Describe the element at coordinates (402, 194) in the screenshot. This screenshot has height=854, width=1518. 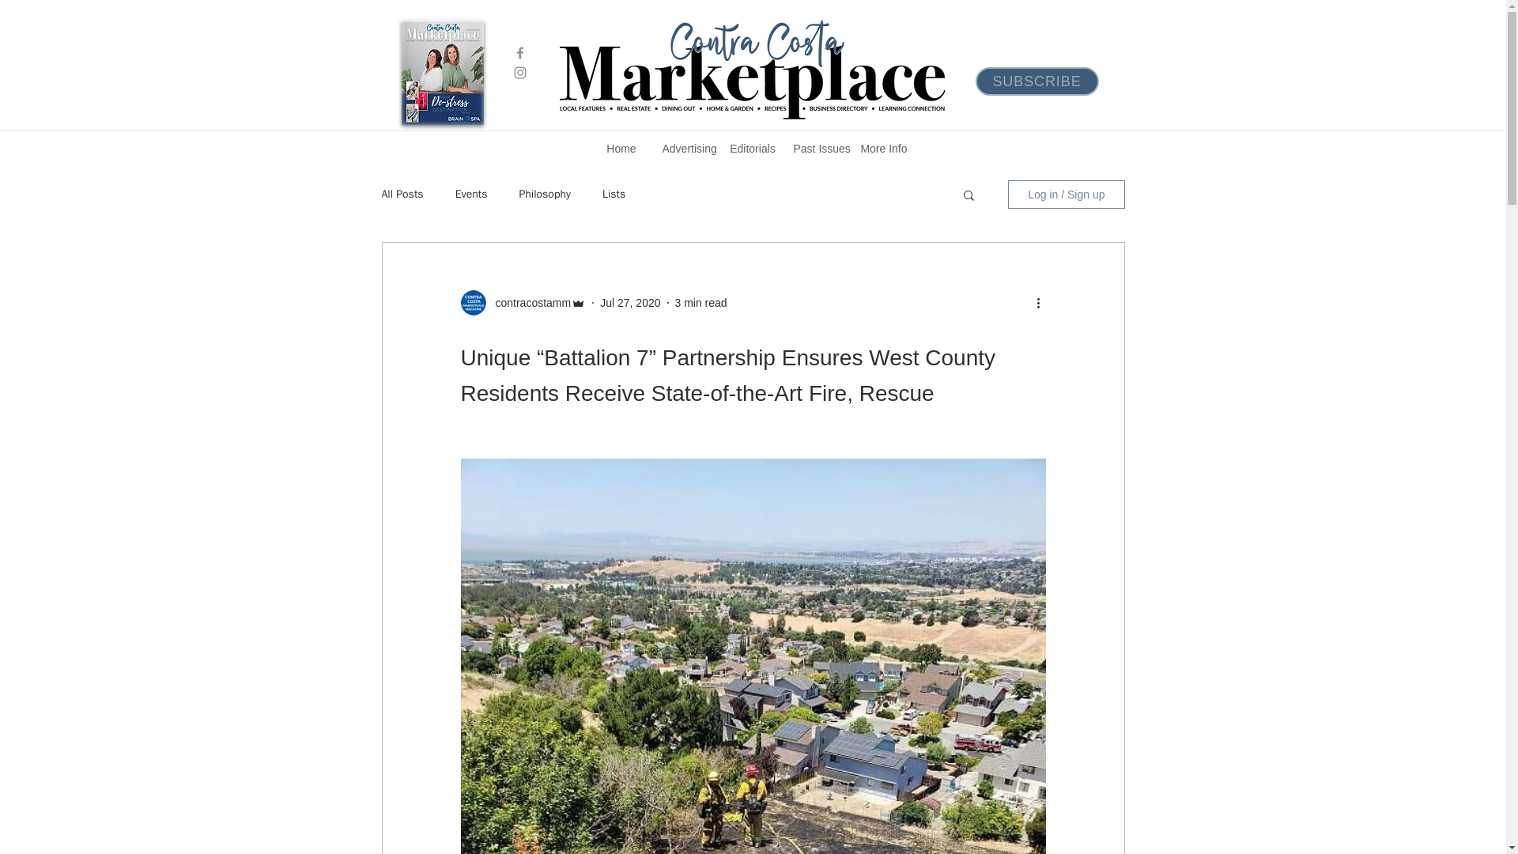
I see `All Posts` at that location.